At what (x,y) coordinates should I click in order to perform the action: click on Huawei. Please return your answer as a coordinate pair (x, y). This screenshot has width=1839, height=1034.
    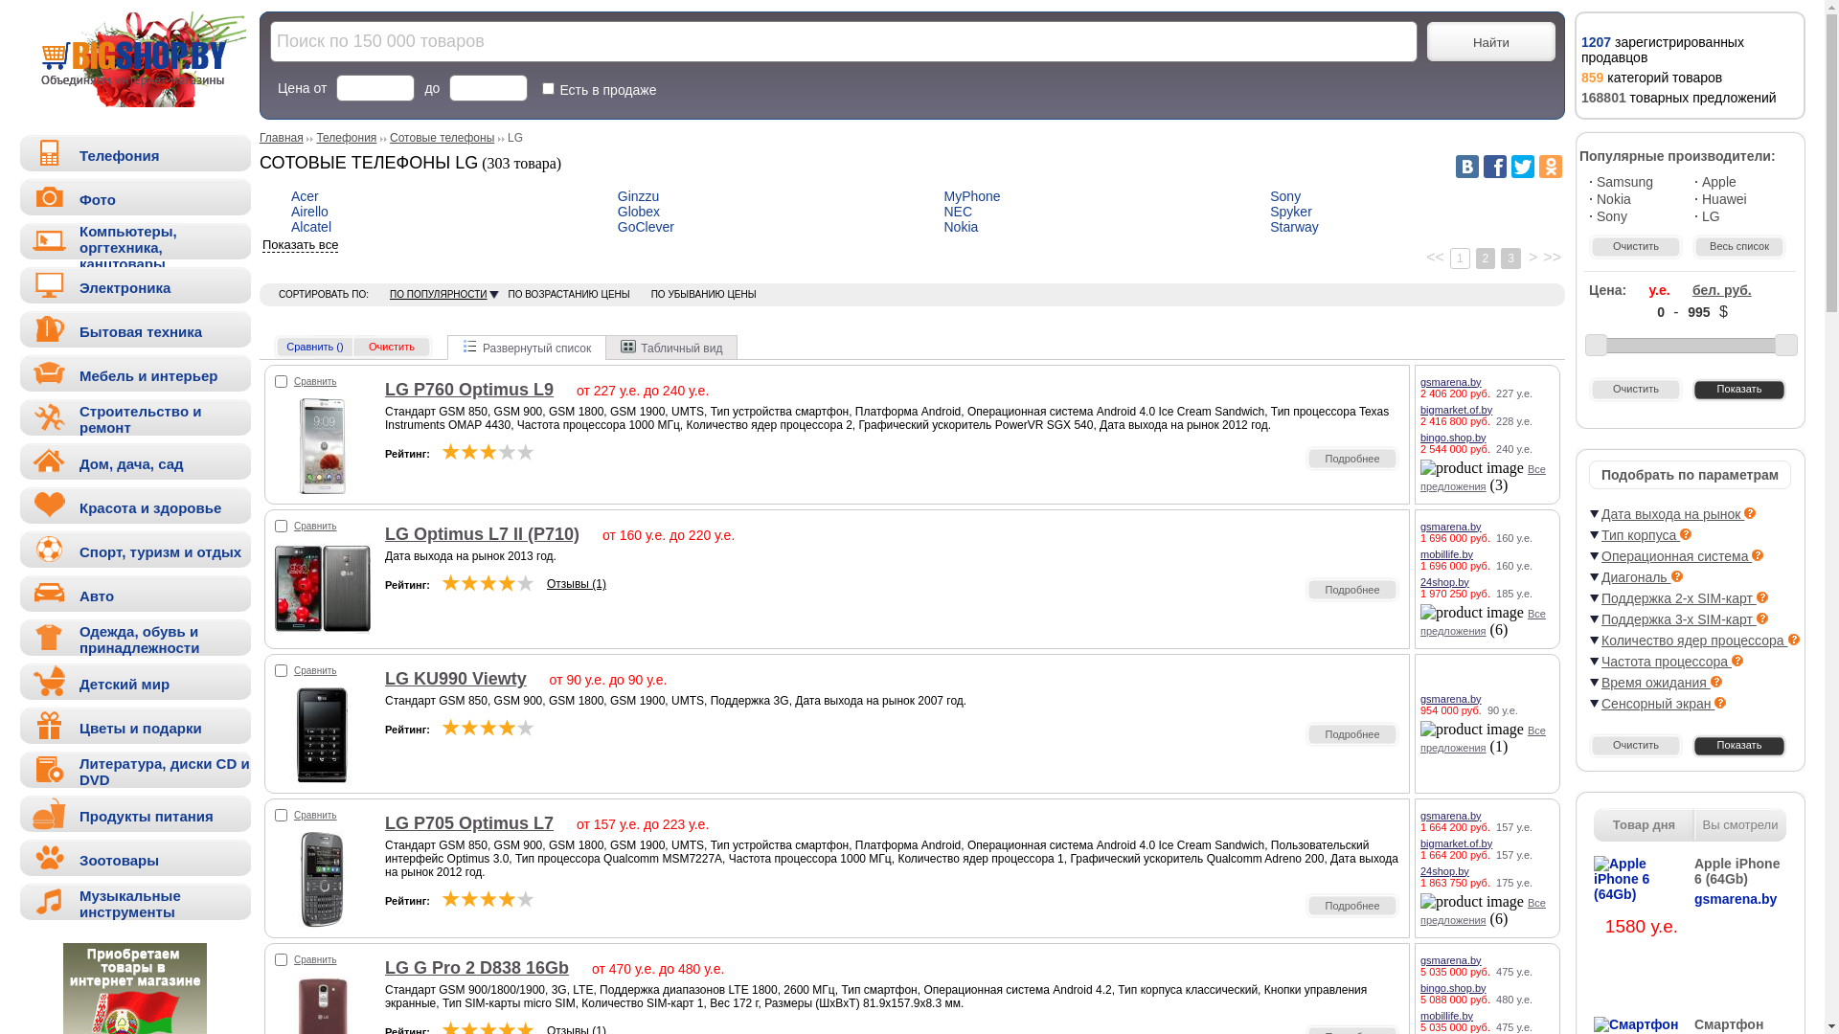
    Looking at the image, I should click on (1742, 199).